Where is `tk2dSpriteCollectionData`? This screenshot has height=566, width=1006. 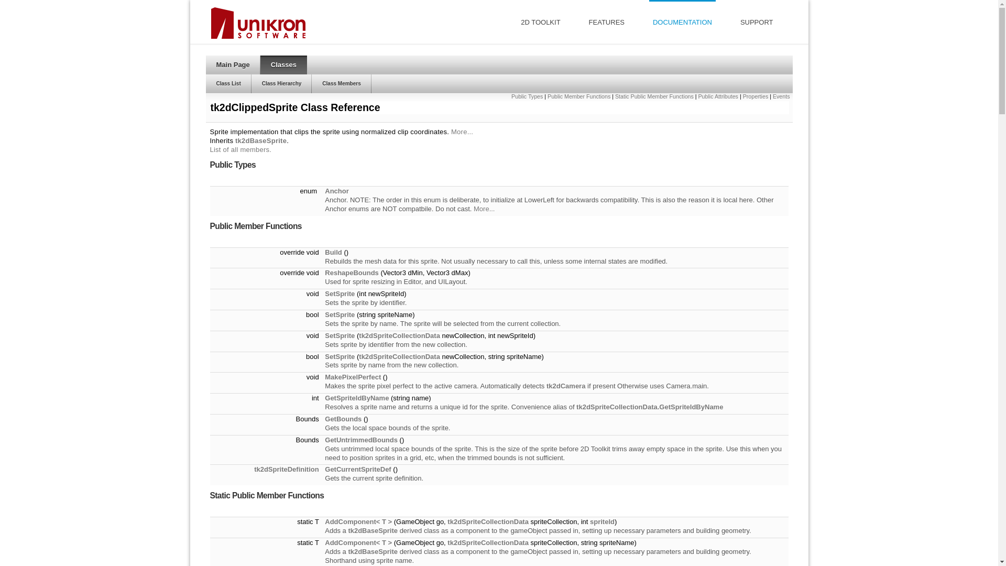 tk2dSpriteCollectionData is located at coordinates (488, 522).